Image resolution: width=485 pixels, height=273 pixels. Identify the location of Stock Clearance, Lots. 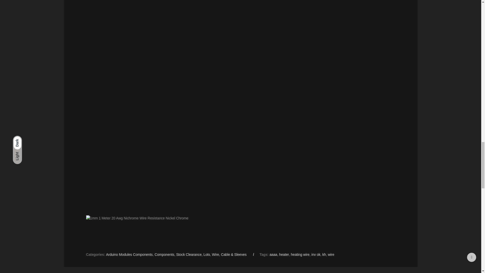
(193, 255).